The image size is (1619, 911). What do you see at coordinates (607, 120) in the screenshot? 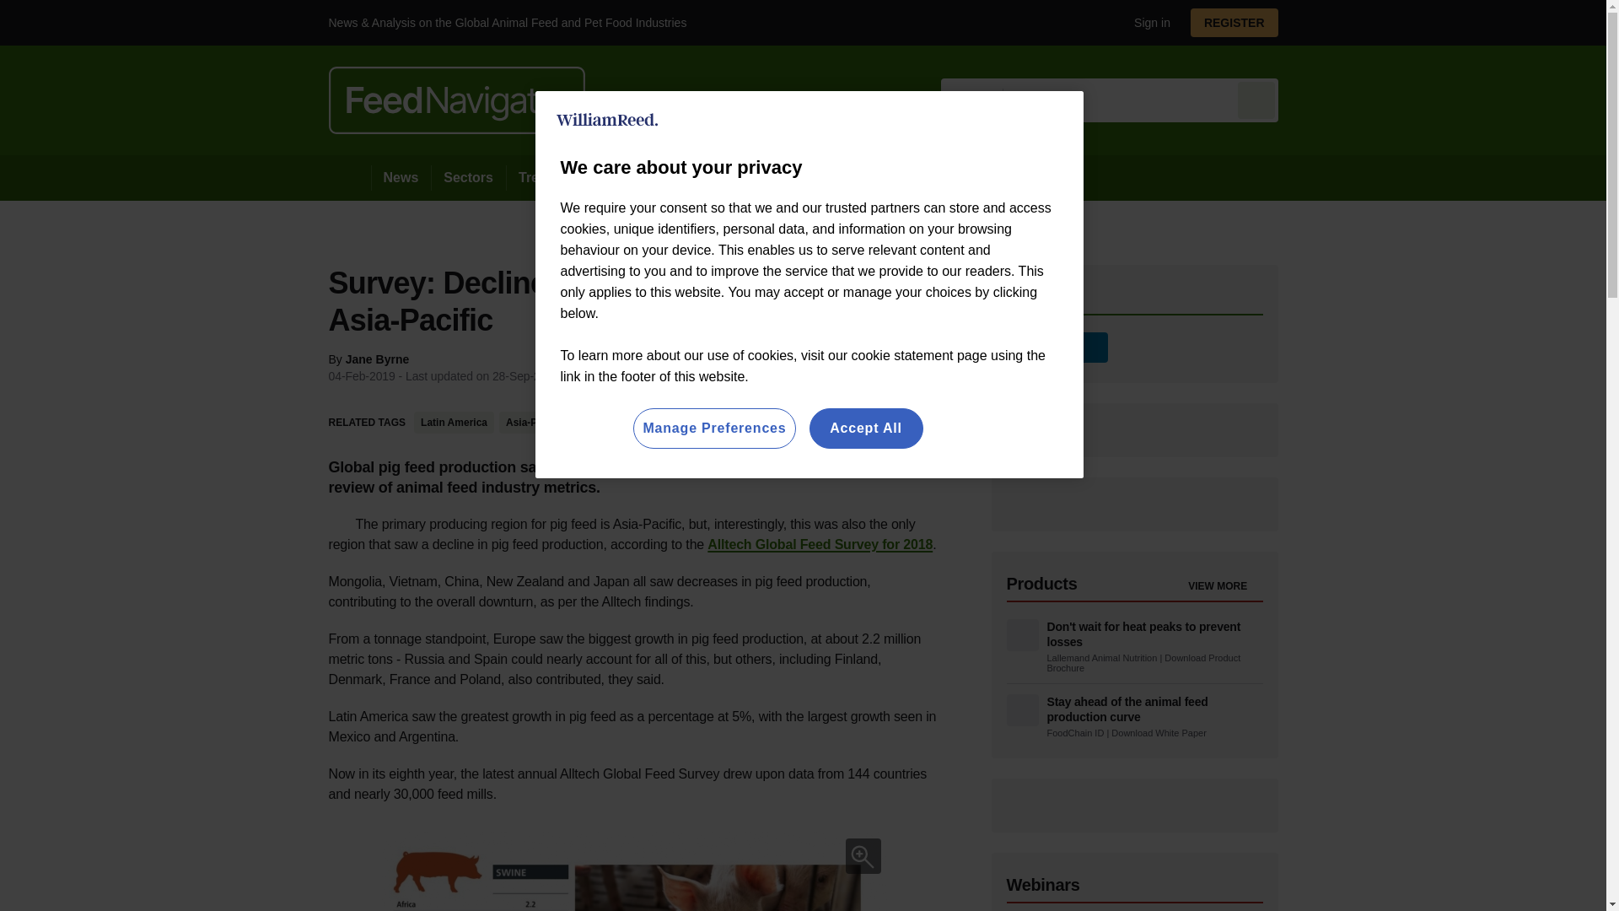
I see `William Reed` at bounding box center [607, 120].